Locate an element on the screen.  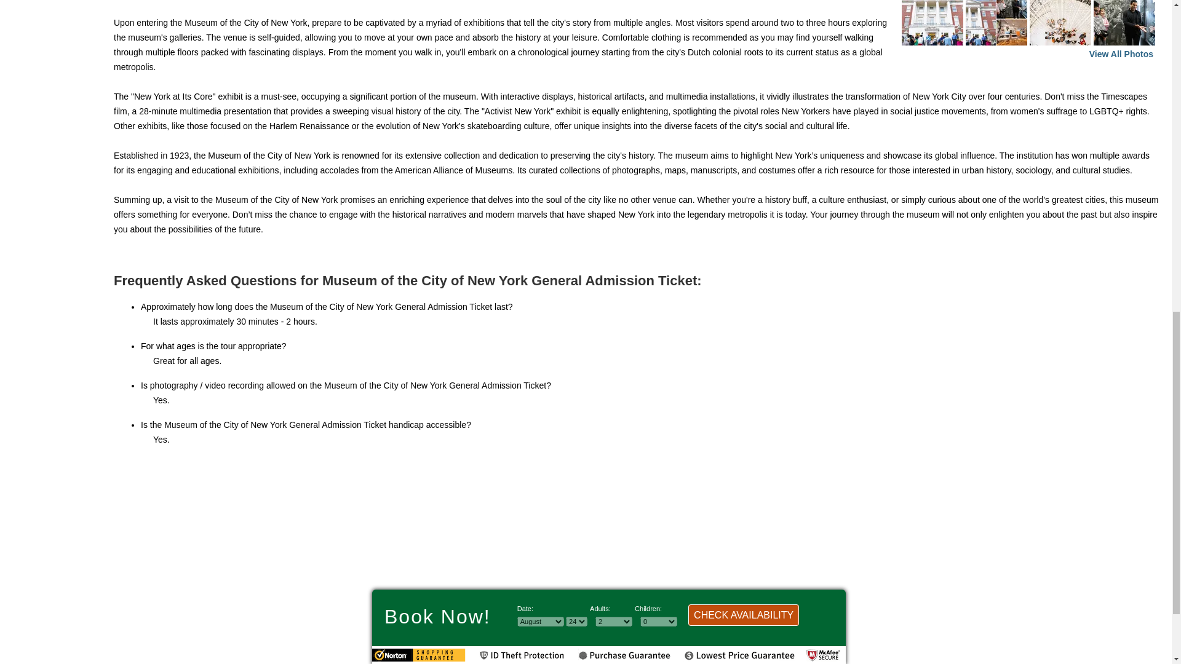
Site Map is located at coordinates (585, 605).